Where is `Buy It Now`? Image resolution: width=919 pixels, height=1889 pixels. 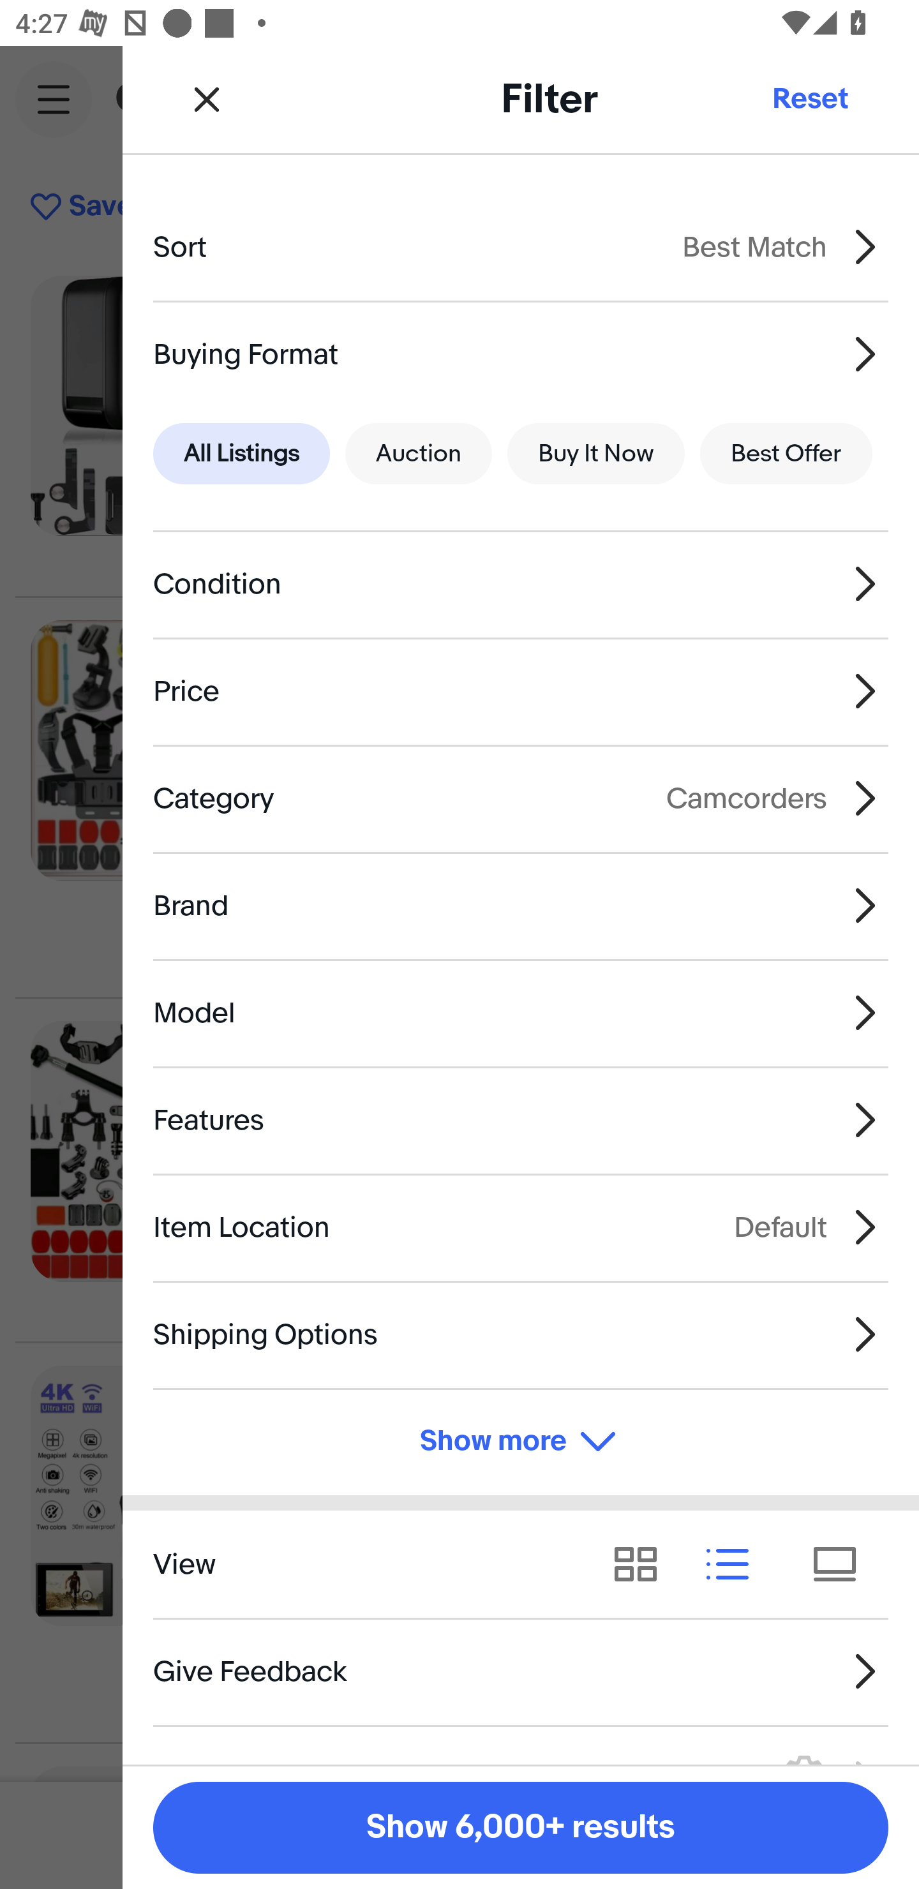
Buy It Now is located at coordinates (595, 454).